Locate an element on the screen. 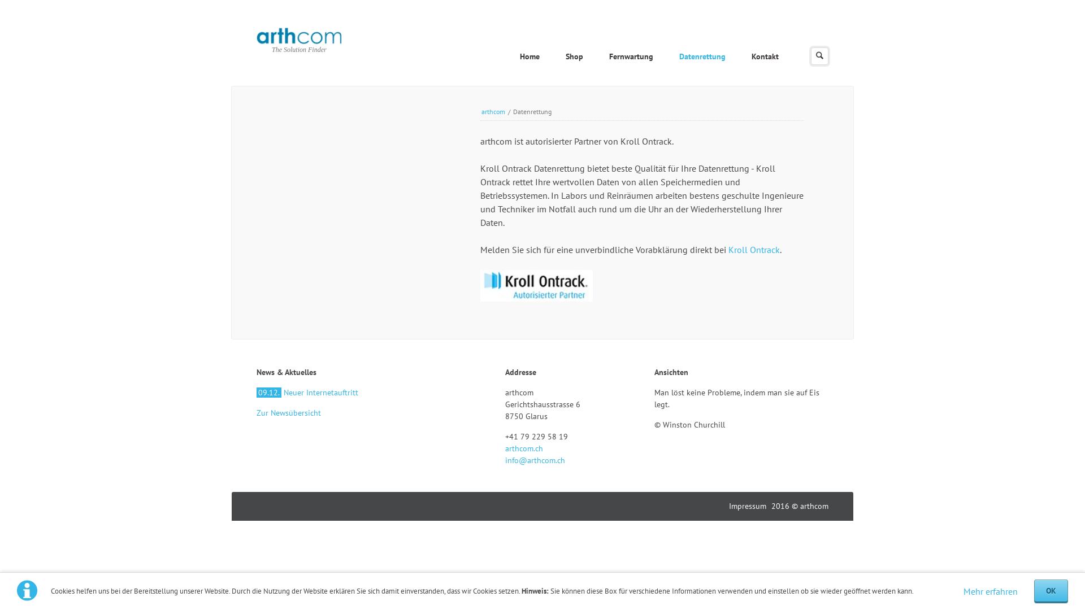 This screenshot has width=1085, height=610. Kontakt is located at coordinates (765, 58).